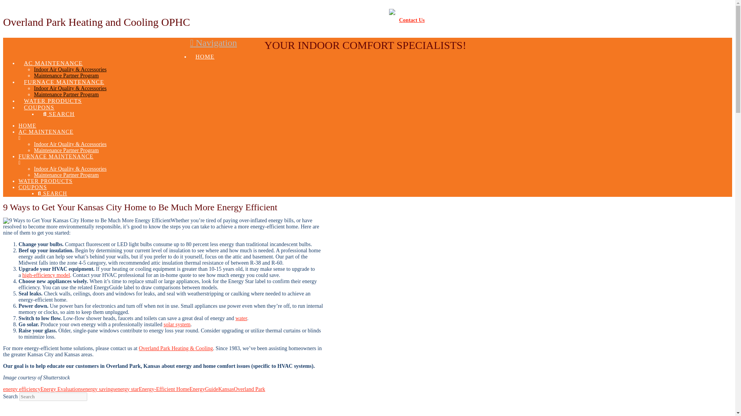 The height and width of the screenshot is (416, 741). I want to click on water, so click(241, 318).